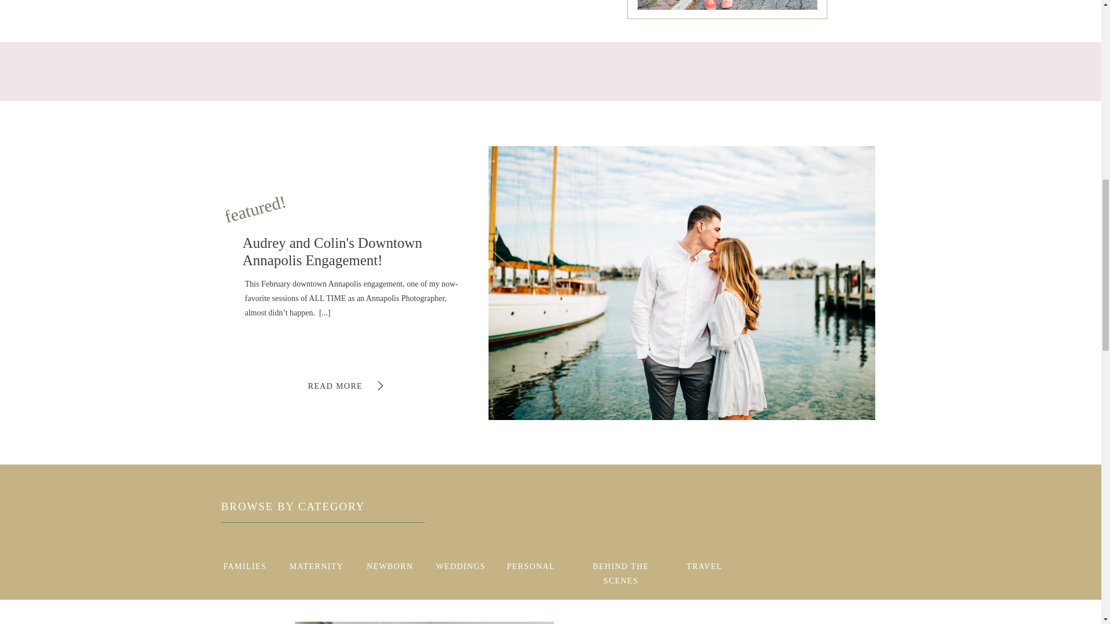 The height and width of the screenshot is (624, 1110). What do you see at coordinates (335, 385) in the screenshot?
I see `READ MORE` at bounding box center [335, 385].